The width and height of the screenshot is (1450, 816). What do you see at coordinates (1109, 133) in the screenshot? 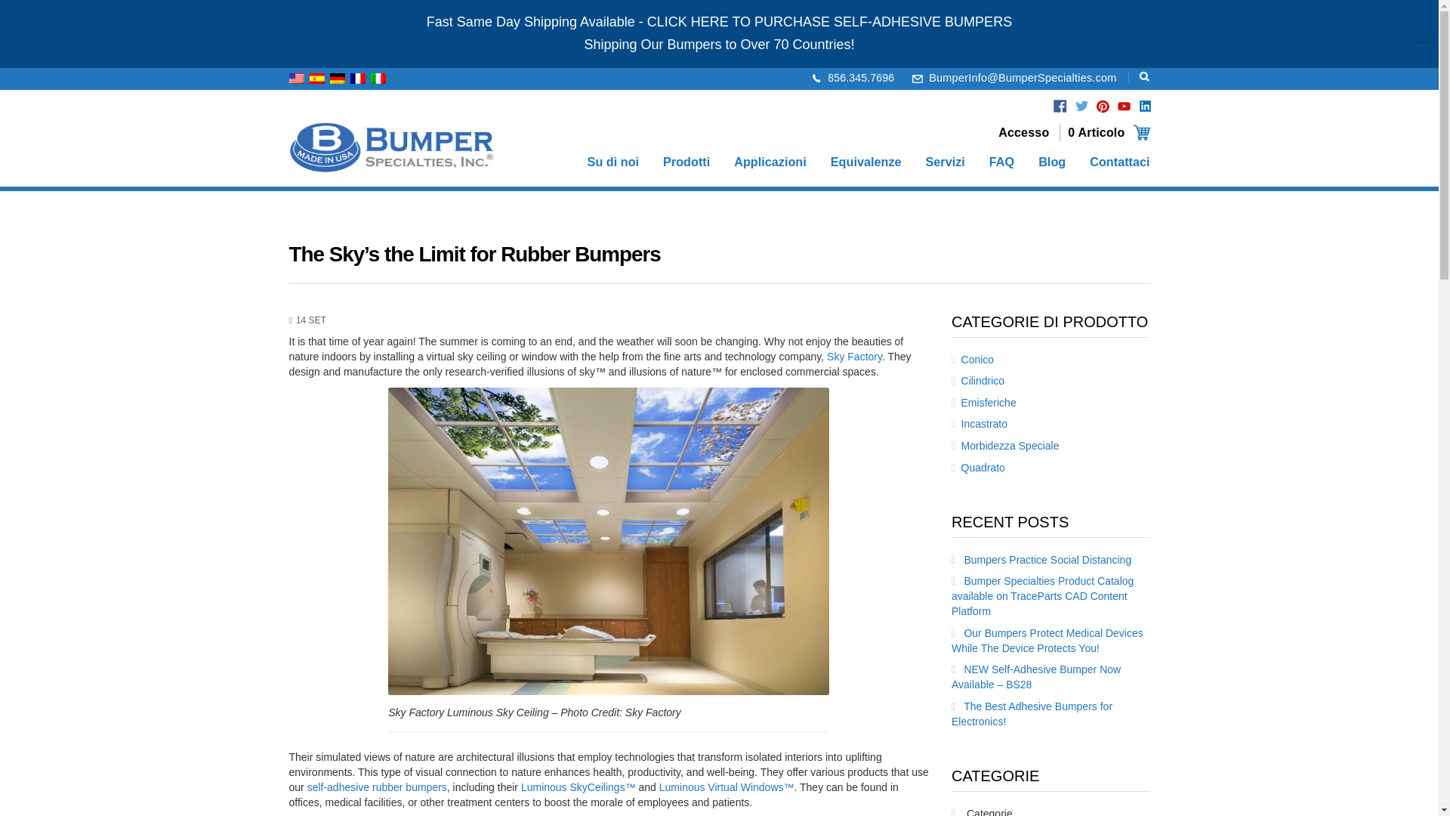
I see `Vedi il tuo carrello della spesa` at bounding box center [1109, 133].